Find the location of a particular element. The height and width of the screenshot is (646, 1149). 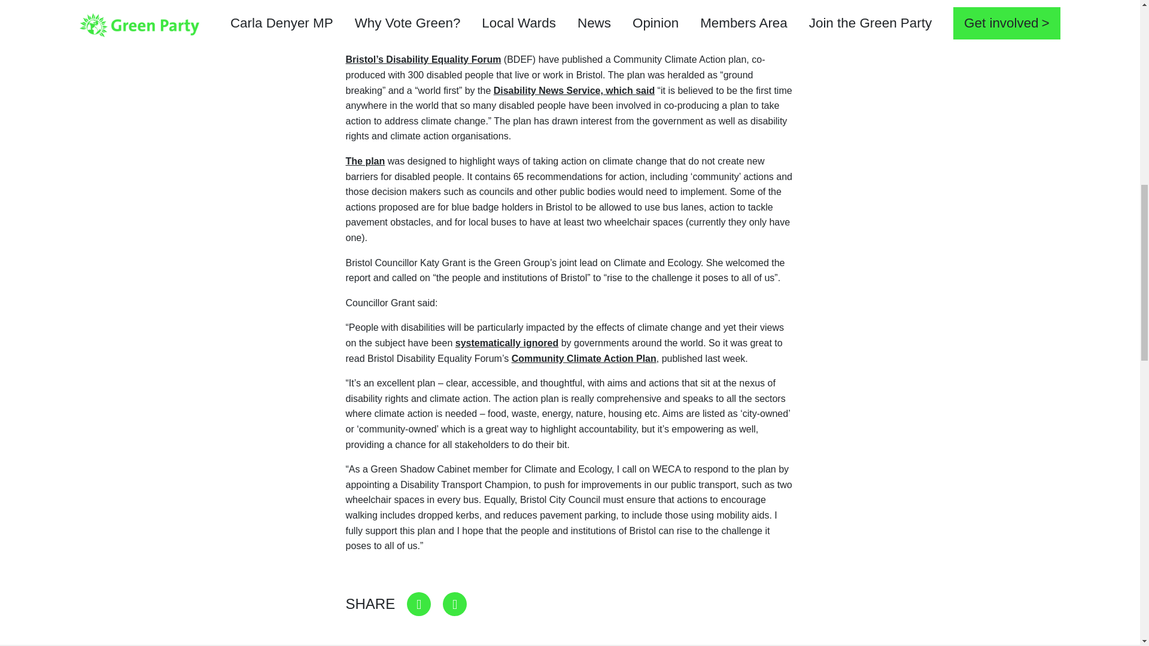

Disability News Service, which said is located at coordinates (574, 90).